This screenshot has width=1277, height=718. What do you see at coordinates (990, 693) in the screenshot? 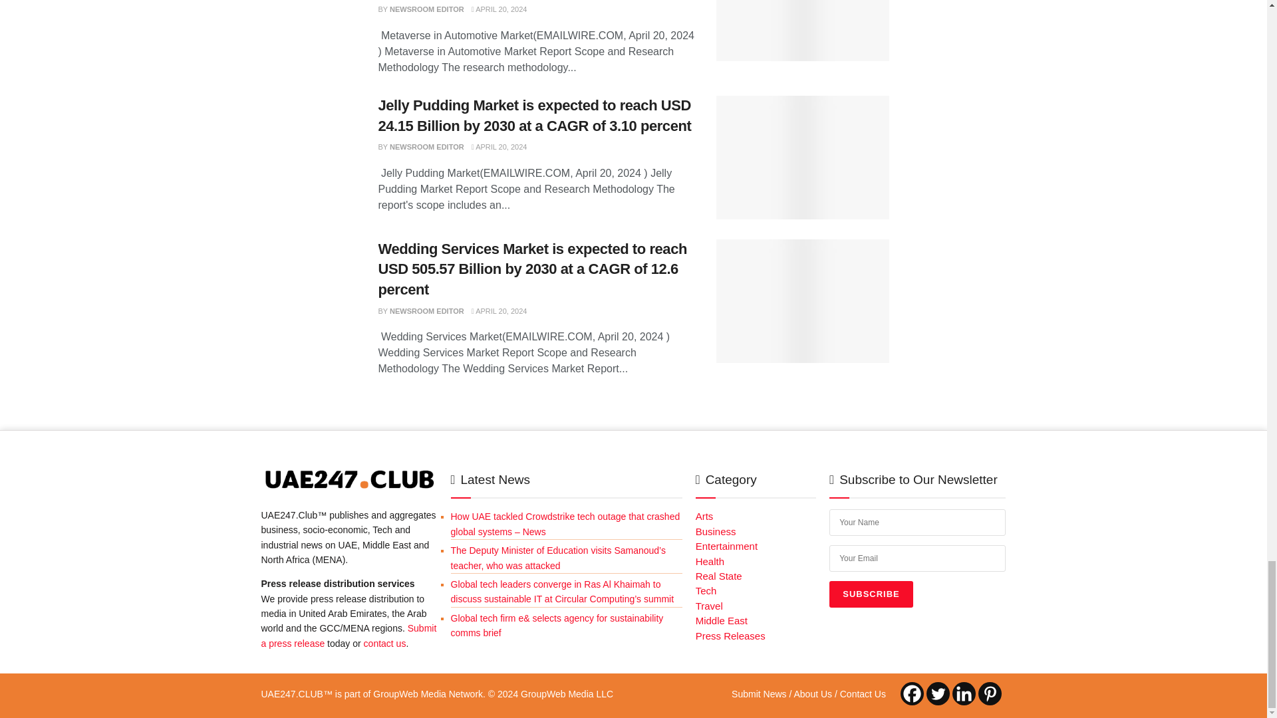
I see `Pinterest` at bounding box center [990, 693].